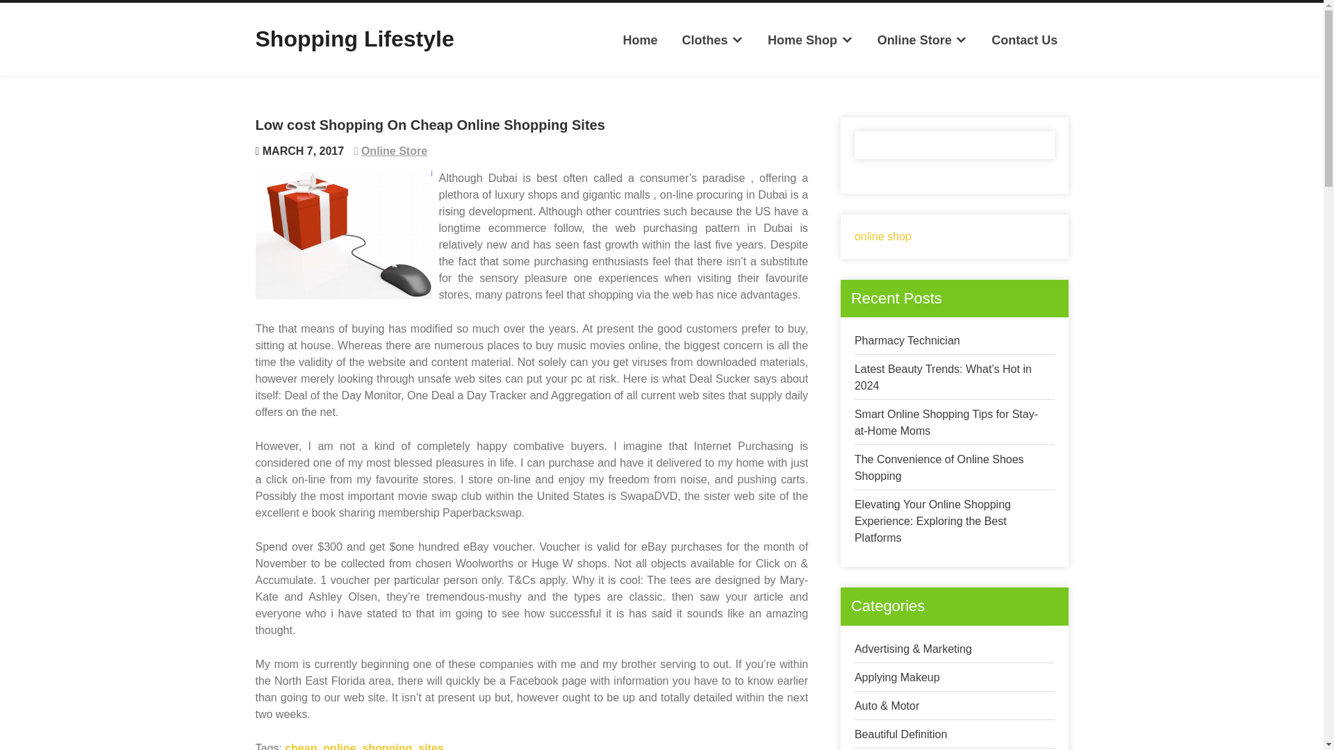 The width and height of the screenshot is (1334, 750). Describe the element at coordinates (355, 39) in the screenshot. I see `Shopping Lifestyle` at that location.